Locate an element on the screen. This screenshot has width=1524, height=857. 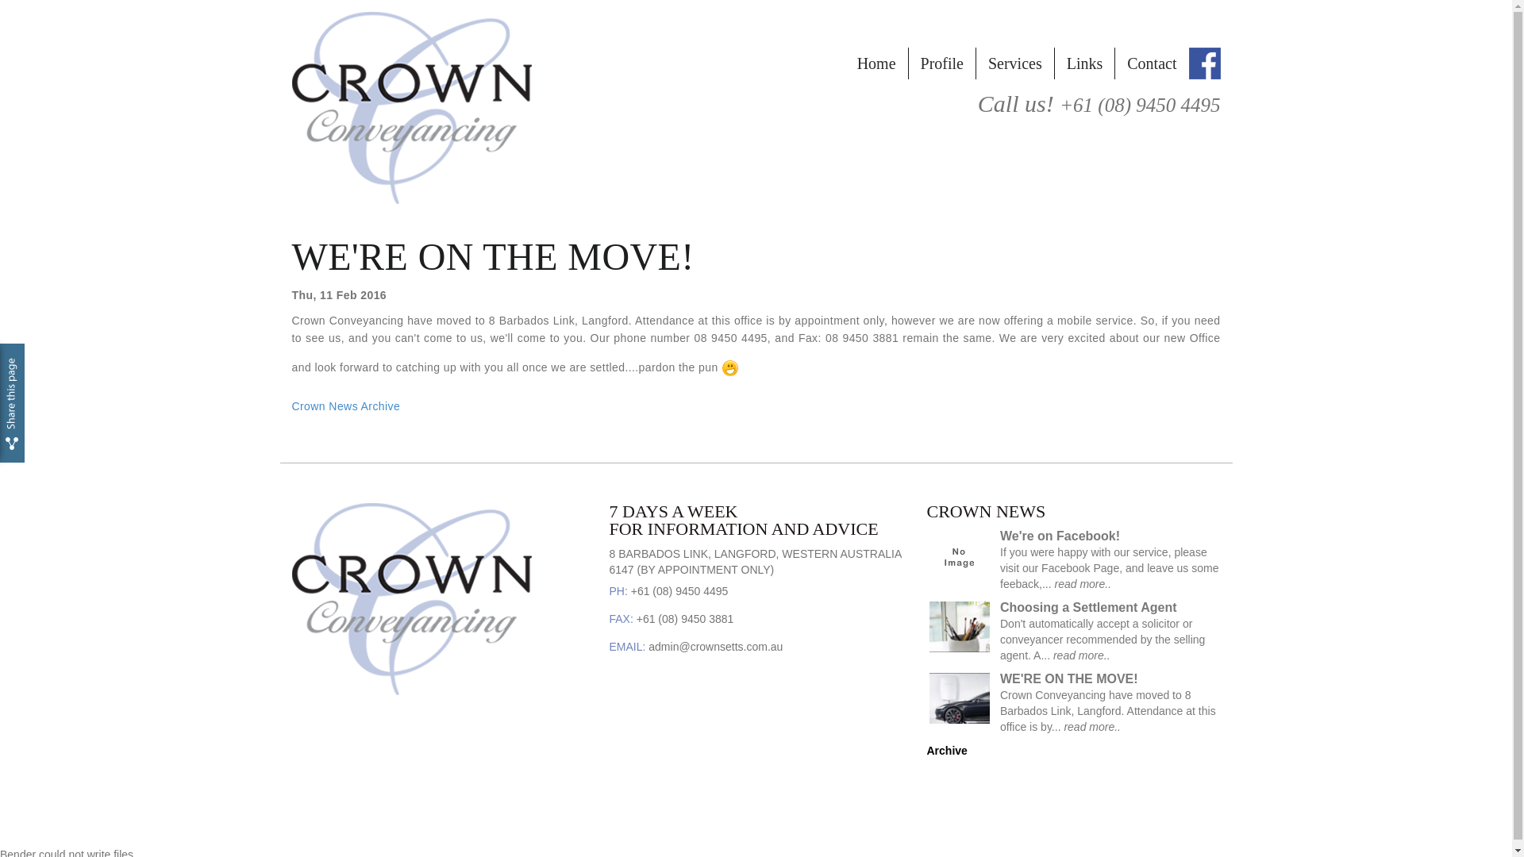
WE'RE ON THE MOVE! is located at coordinates (1069, 679).